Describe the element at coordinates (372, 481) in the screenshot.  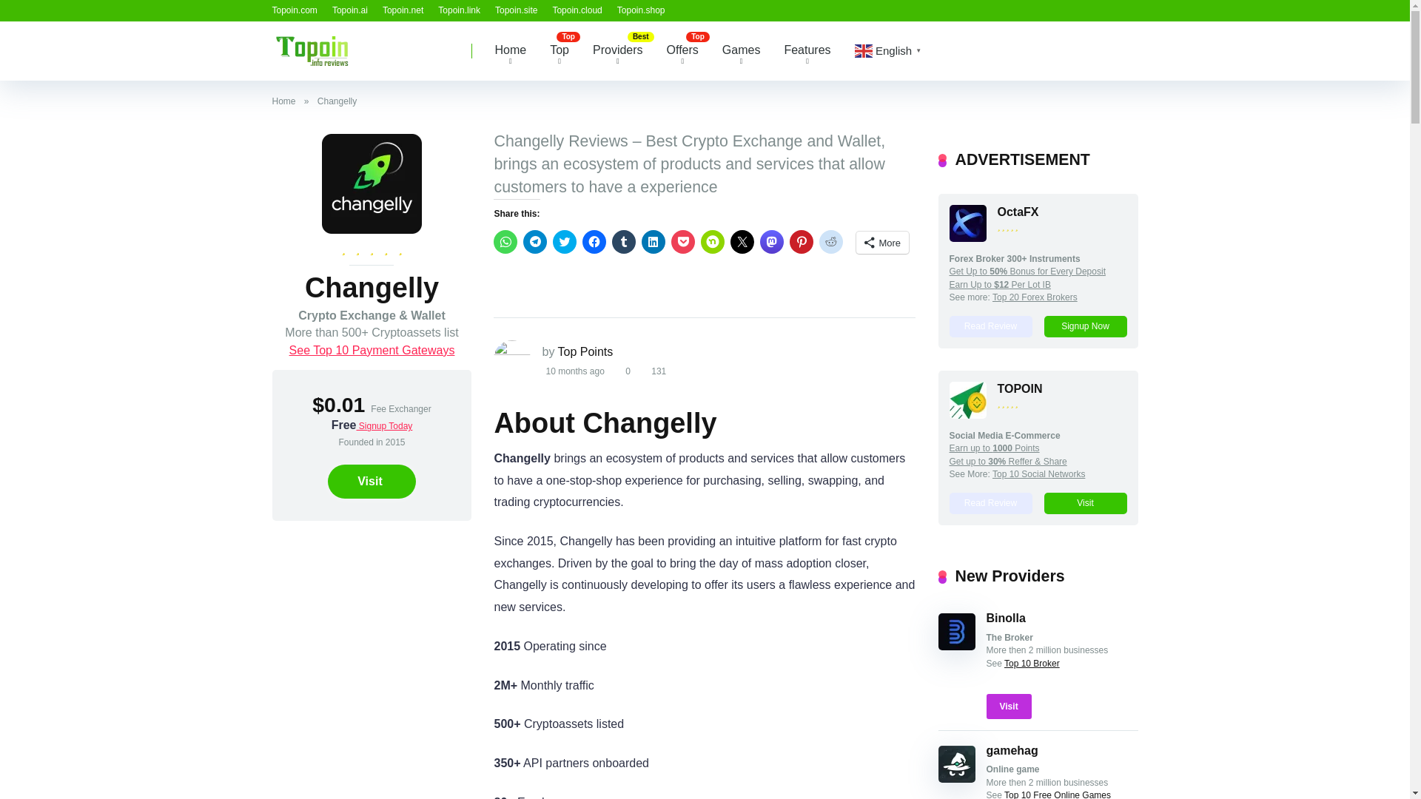
I see `Visit` at that location.